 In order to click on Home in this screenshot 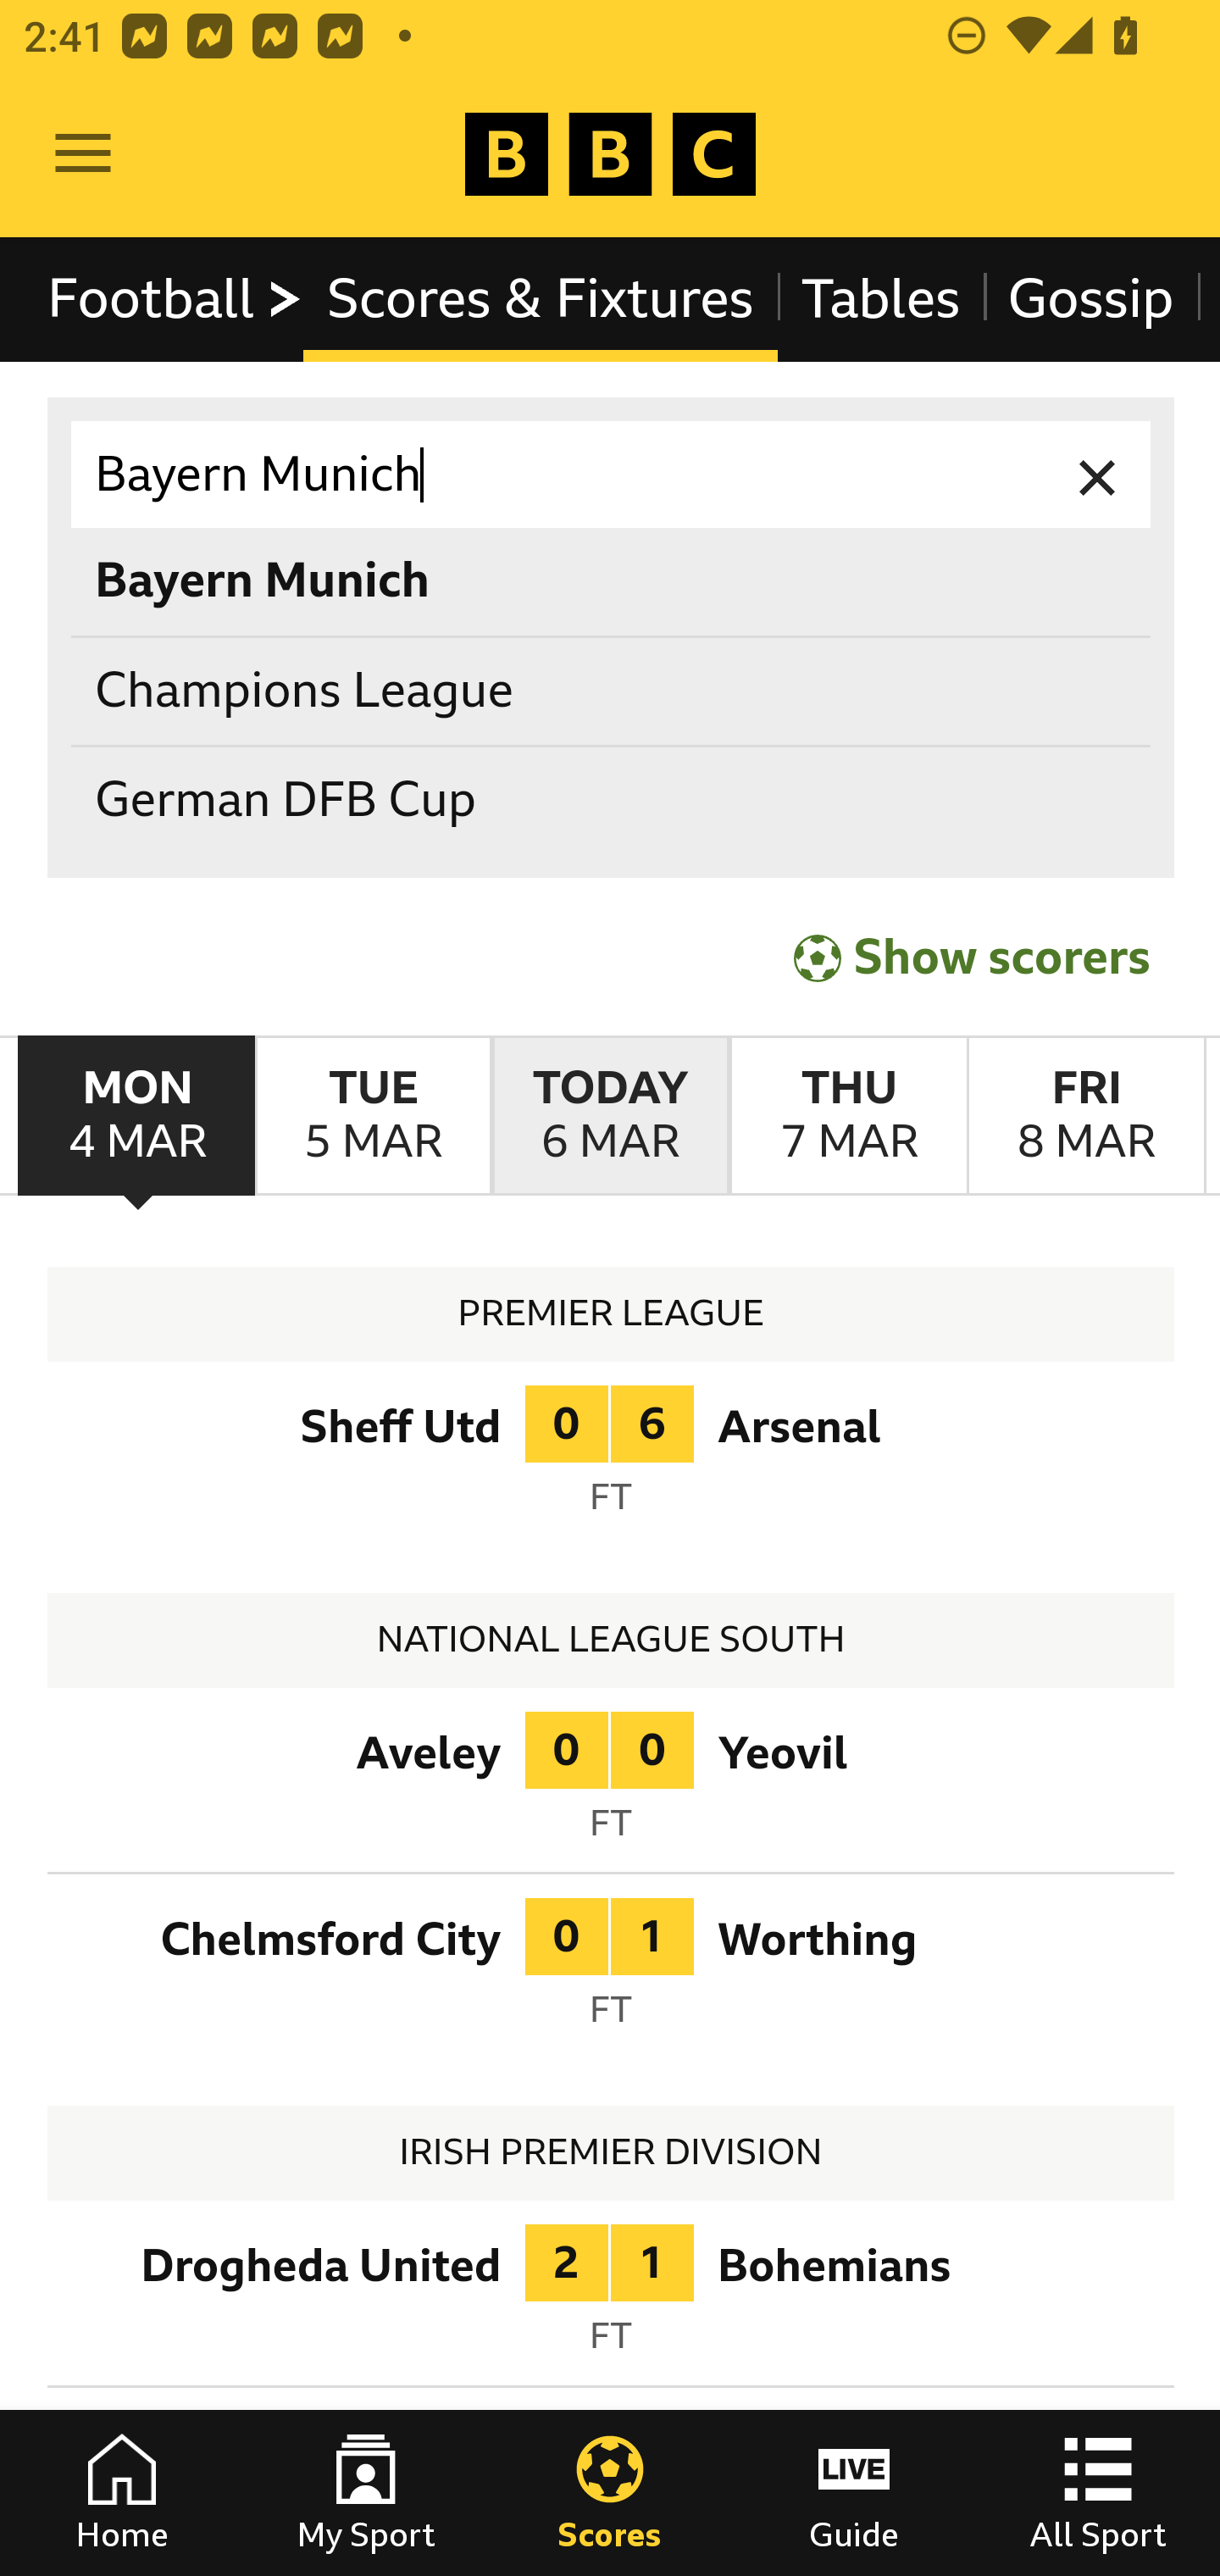, I will do `click(122, 2493)`.